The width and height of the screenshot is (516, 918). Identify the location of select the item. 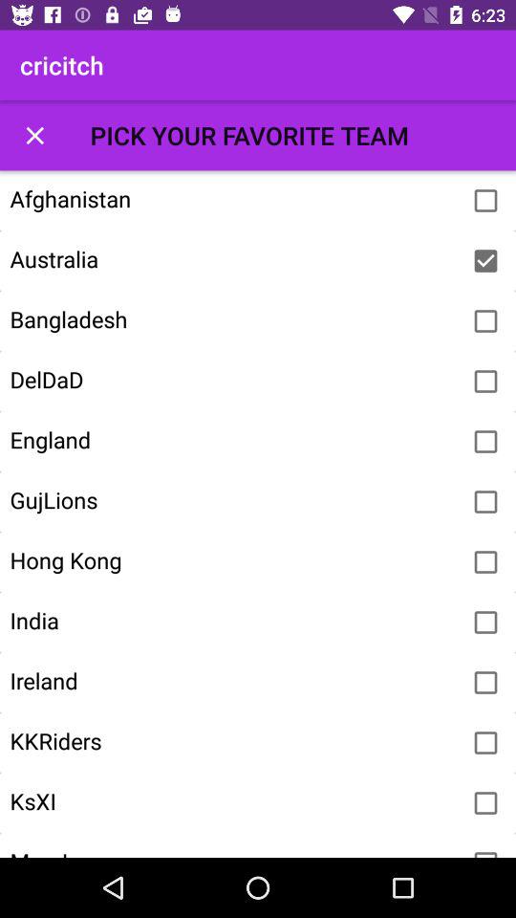
(485, 623).